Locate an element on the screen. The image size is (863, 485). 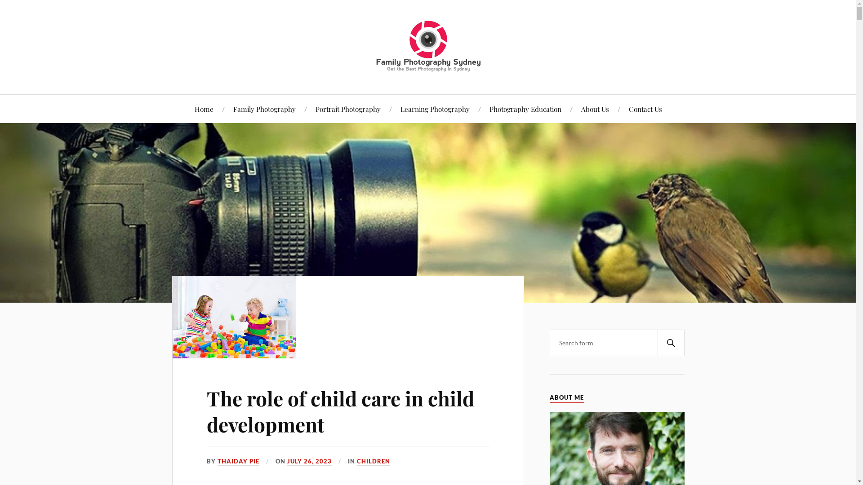
JULY 26, 2023 is located at coordinates (309, 462).